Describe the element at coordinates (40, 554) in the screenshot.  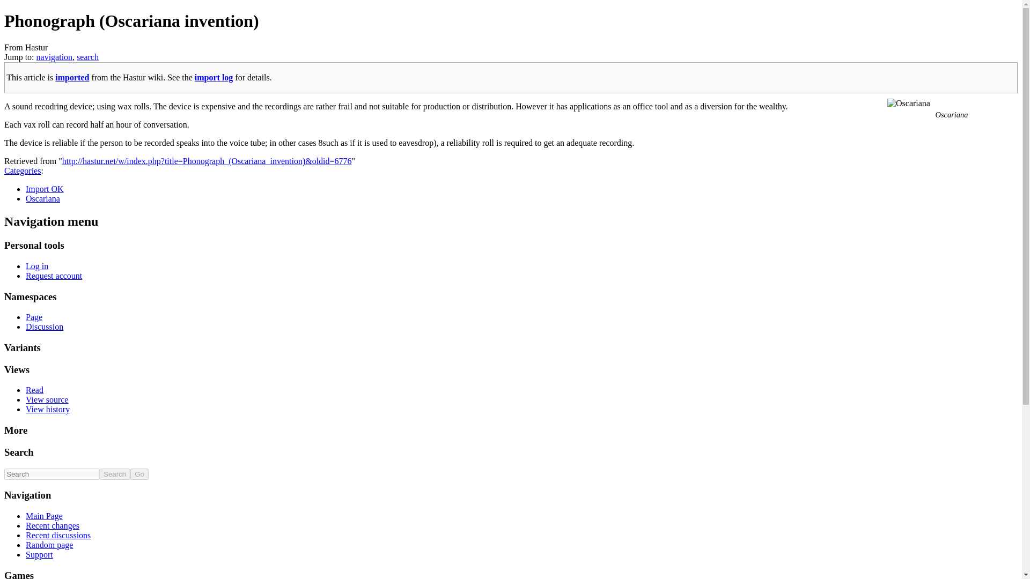
I see `Support` at that location.